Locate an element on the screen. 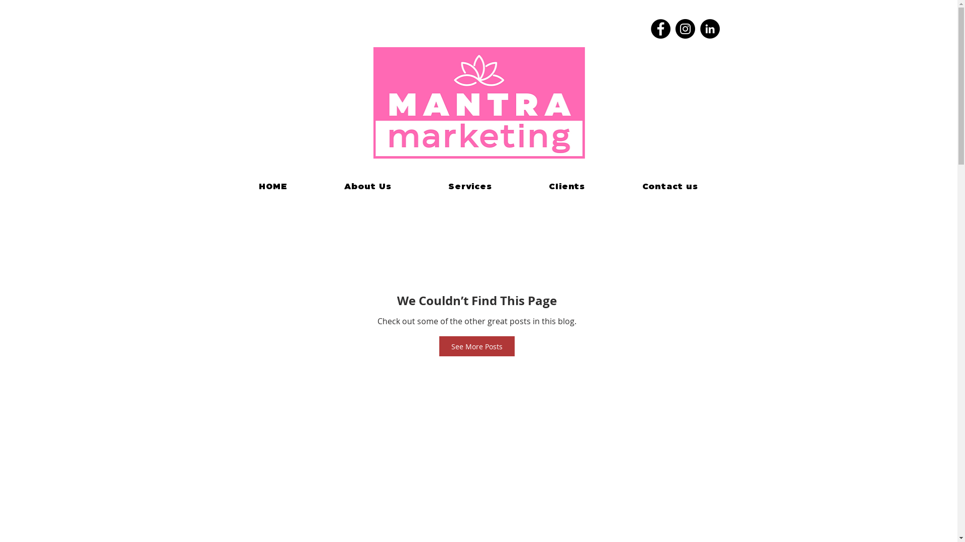 The image size is (965, 542). HOME is located at coordinates (273, 187).